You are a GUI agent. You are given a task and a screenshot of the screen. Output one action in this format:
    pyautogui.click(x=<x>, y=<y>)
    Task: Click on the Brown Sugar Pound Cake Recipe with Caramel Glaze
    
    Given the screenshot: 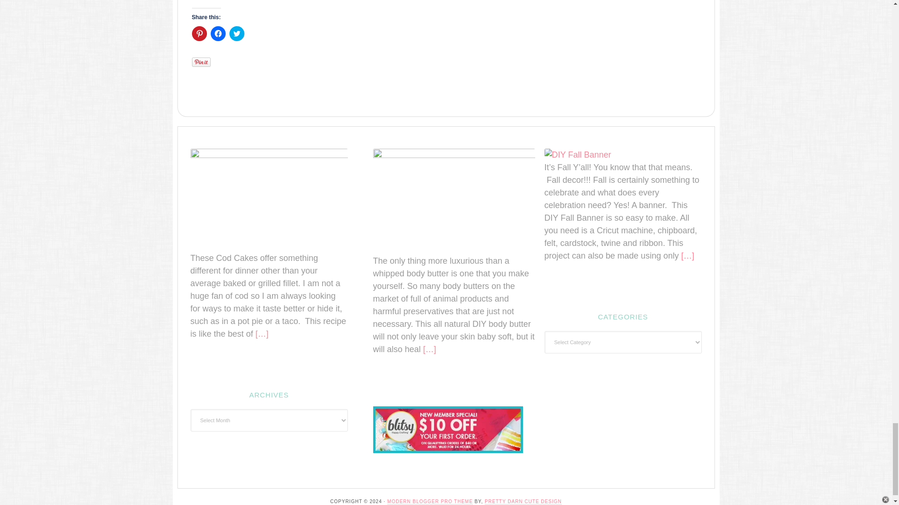 What is the action you would take?
    pyautogui.click(x=318, y=0)
    